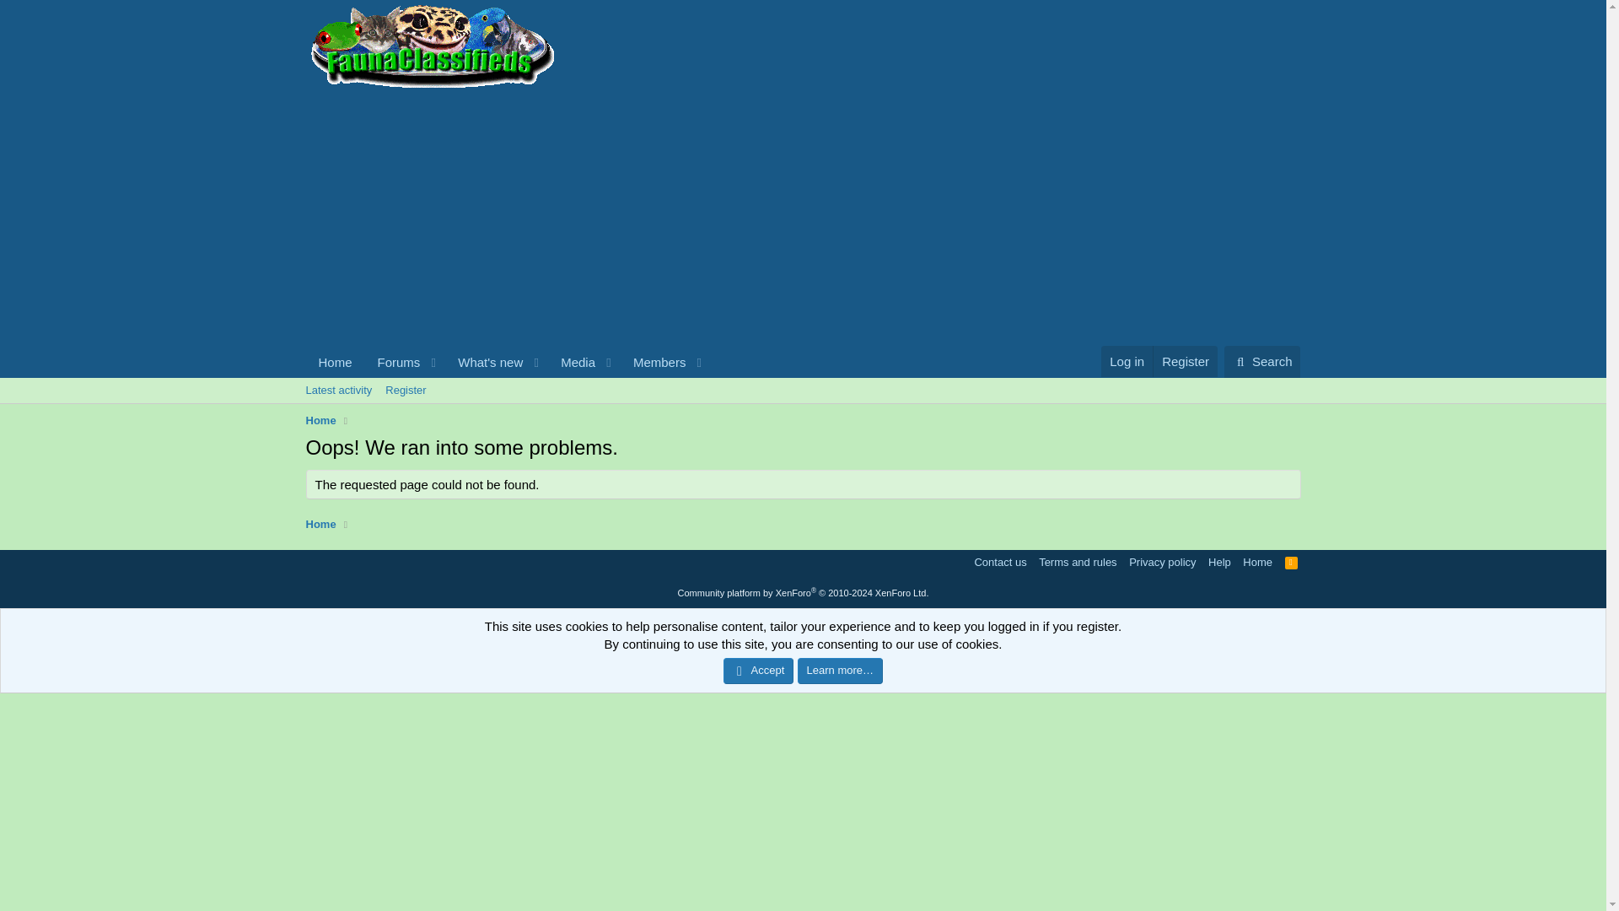 The width and height of the screenshot is (1619, 911). I want to click on Media, so click(573, 363).